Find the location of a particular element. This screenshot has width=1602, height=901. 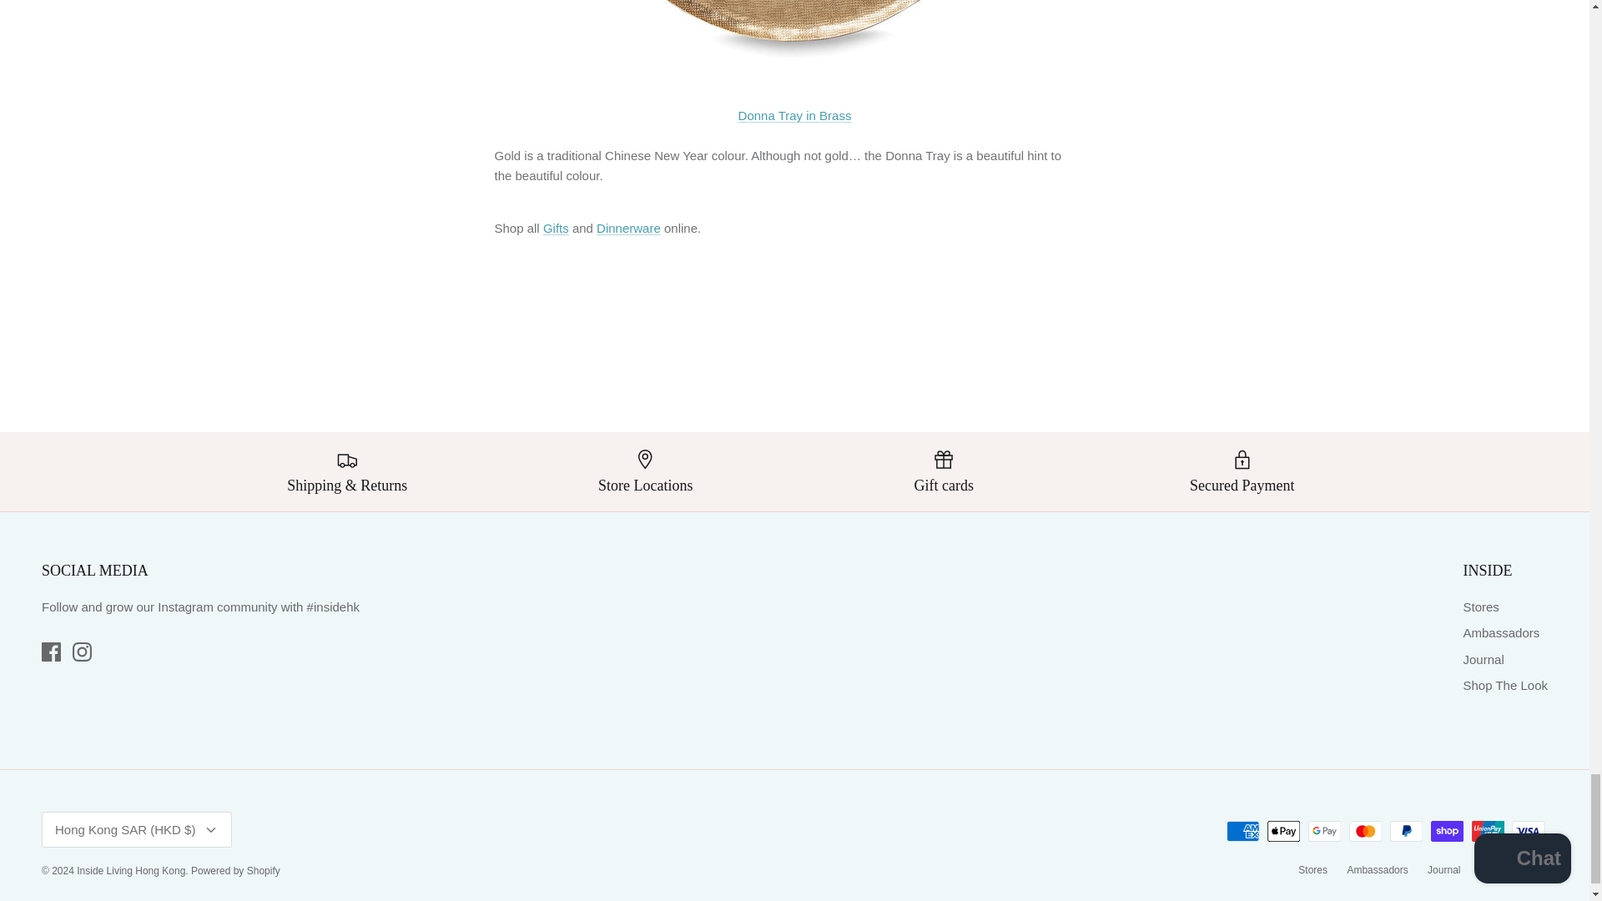

Visa is located at coordinates (1528, 831).